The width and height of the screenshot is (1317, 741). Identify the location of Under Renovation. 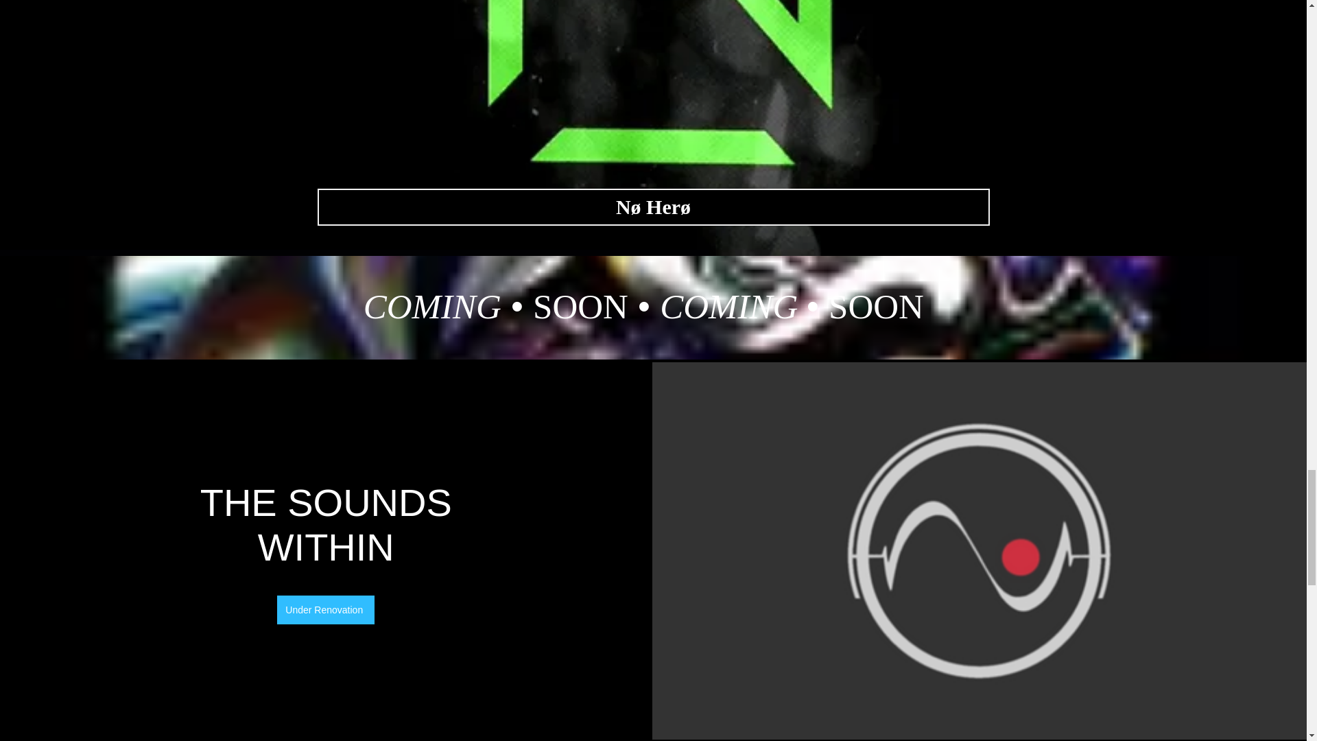
(325, 610).